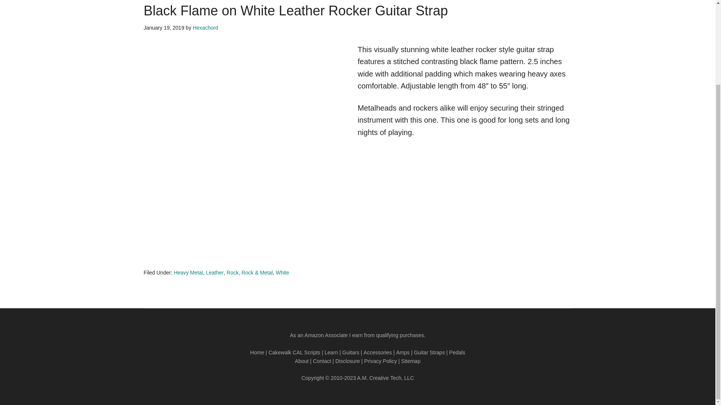  I want to click on Hexachord, so click(205, 28).